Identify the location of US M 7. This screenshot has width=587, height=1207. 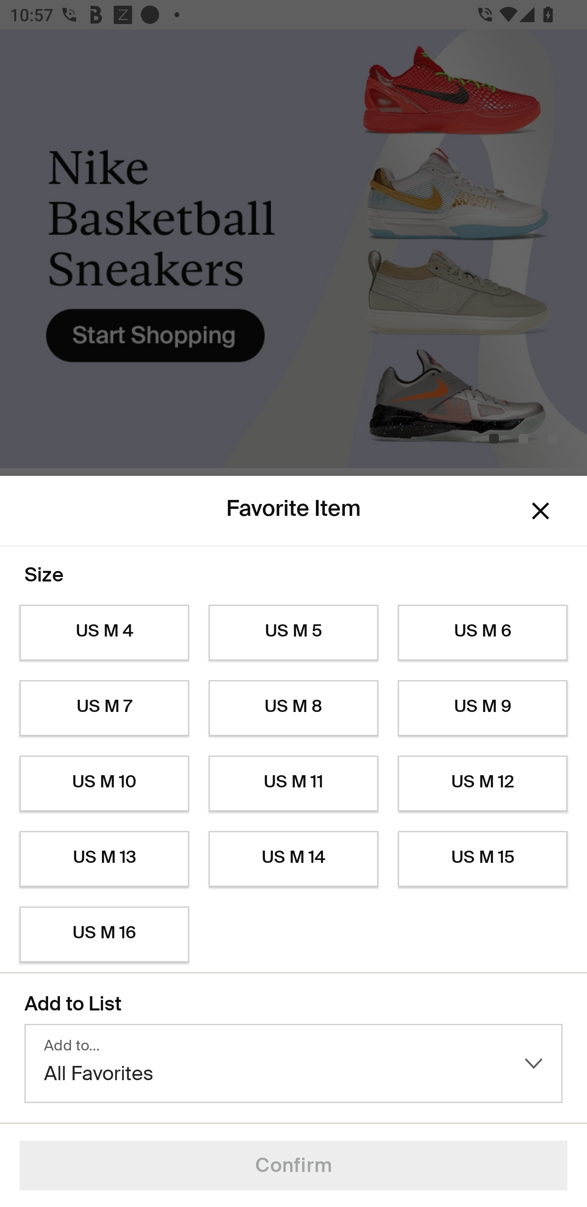
(104, 708).